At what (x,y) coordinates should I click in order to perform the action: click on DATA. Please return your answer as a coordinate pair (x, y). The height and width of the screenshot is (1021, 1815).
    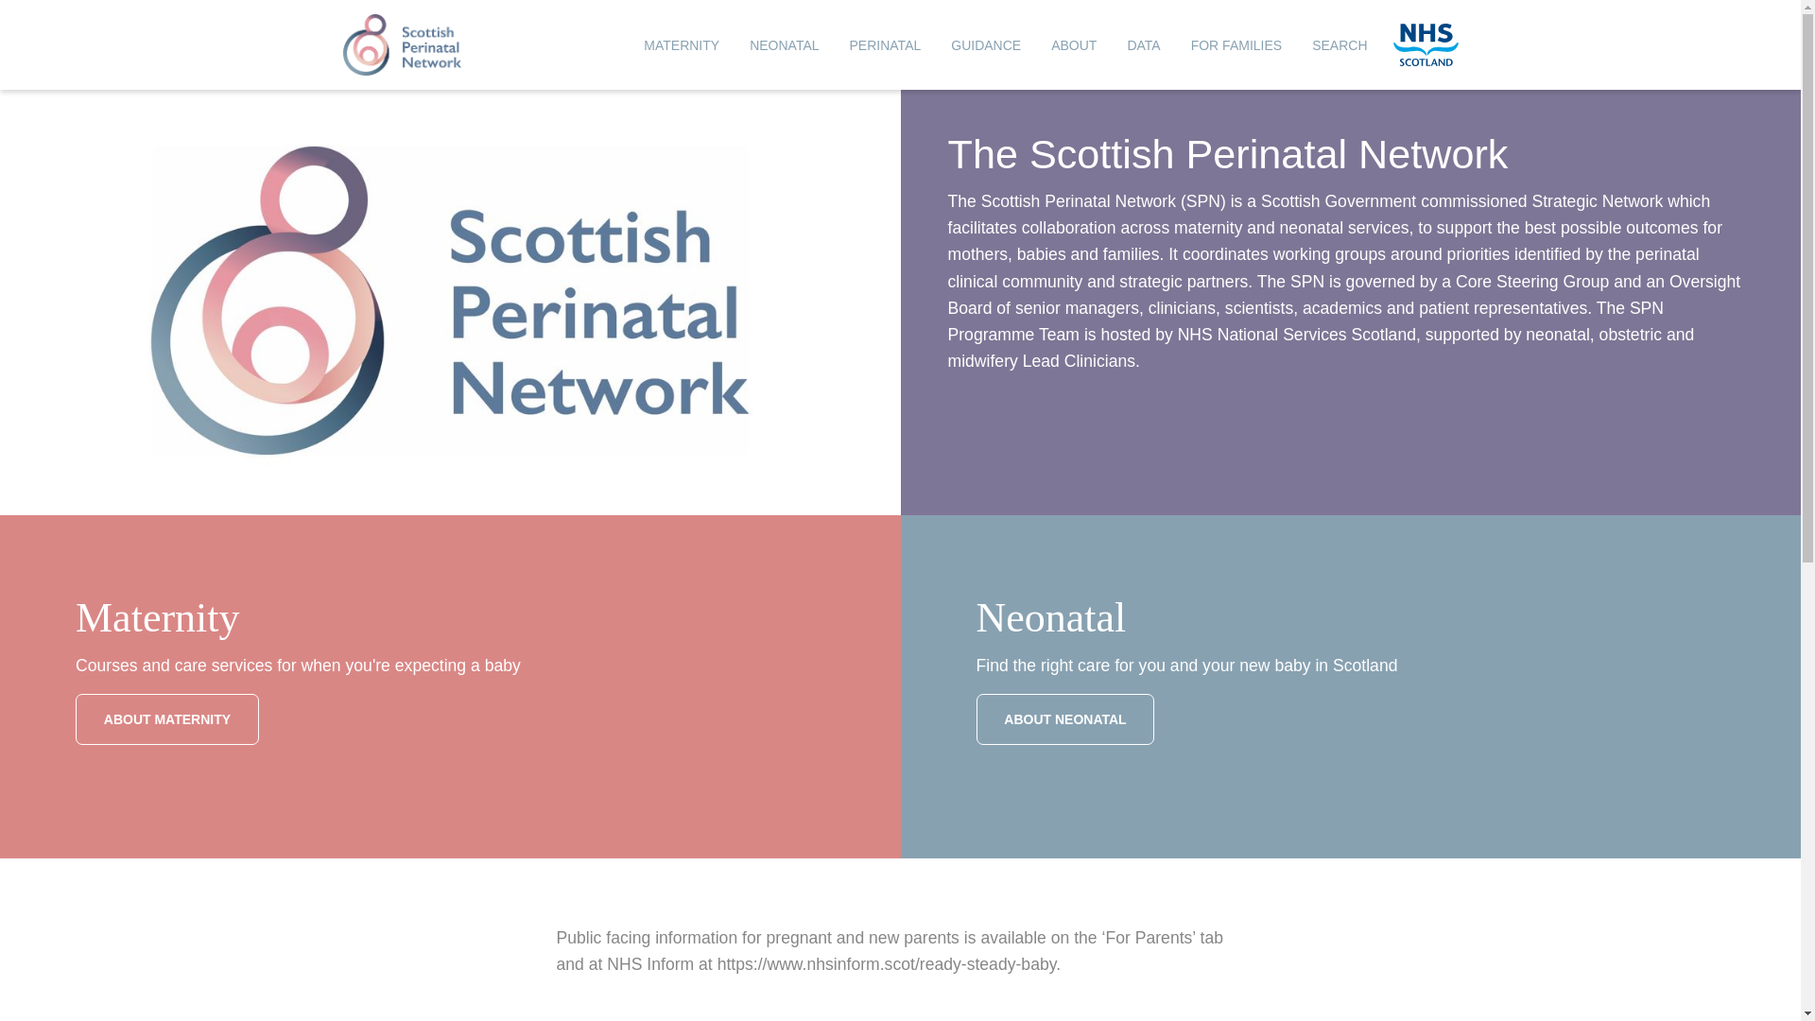
    Looking at the image, I should click on (1143, 45).